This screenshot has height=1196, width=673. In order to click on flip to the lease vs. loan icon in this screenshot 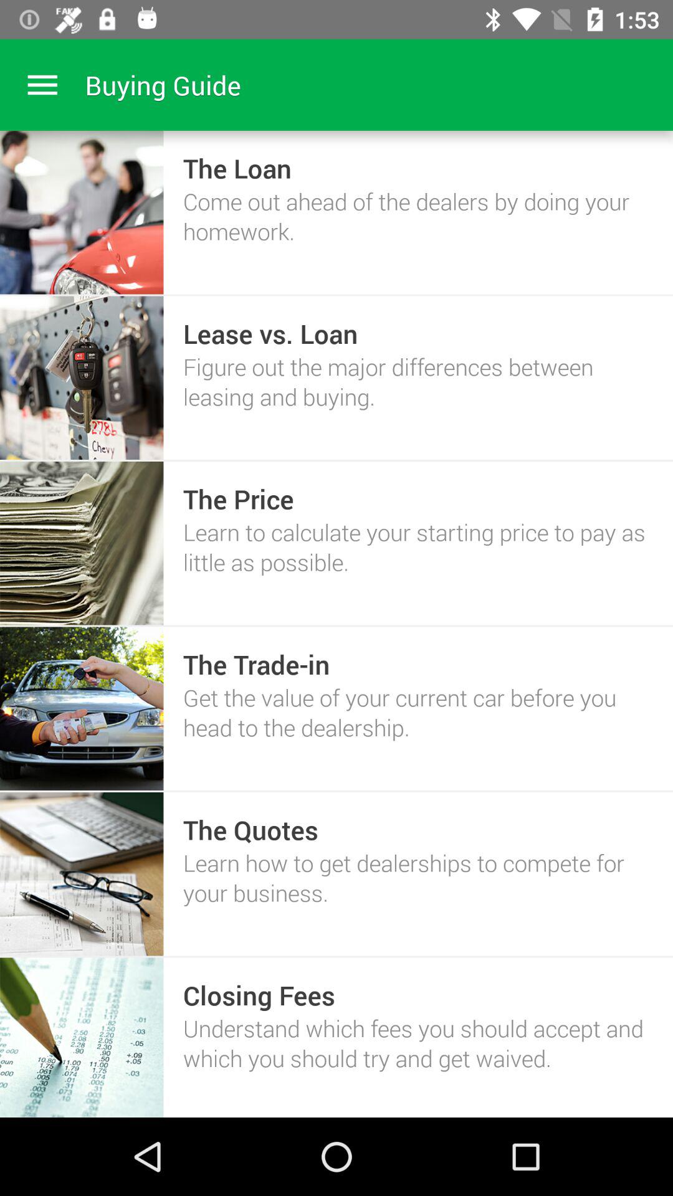, I will do `click(270, 333)`.